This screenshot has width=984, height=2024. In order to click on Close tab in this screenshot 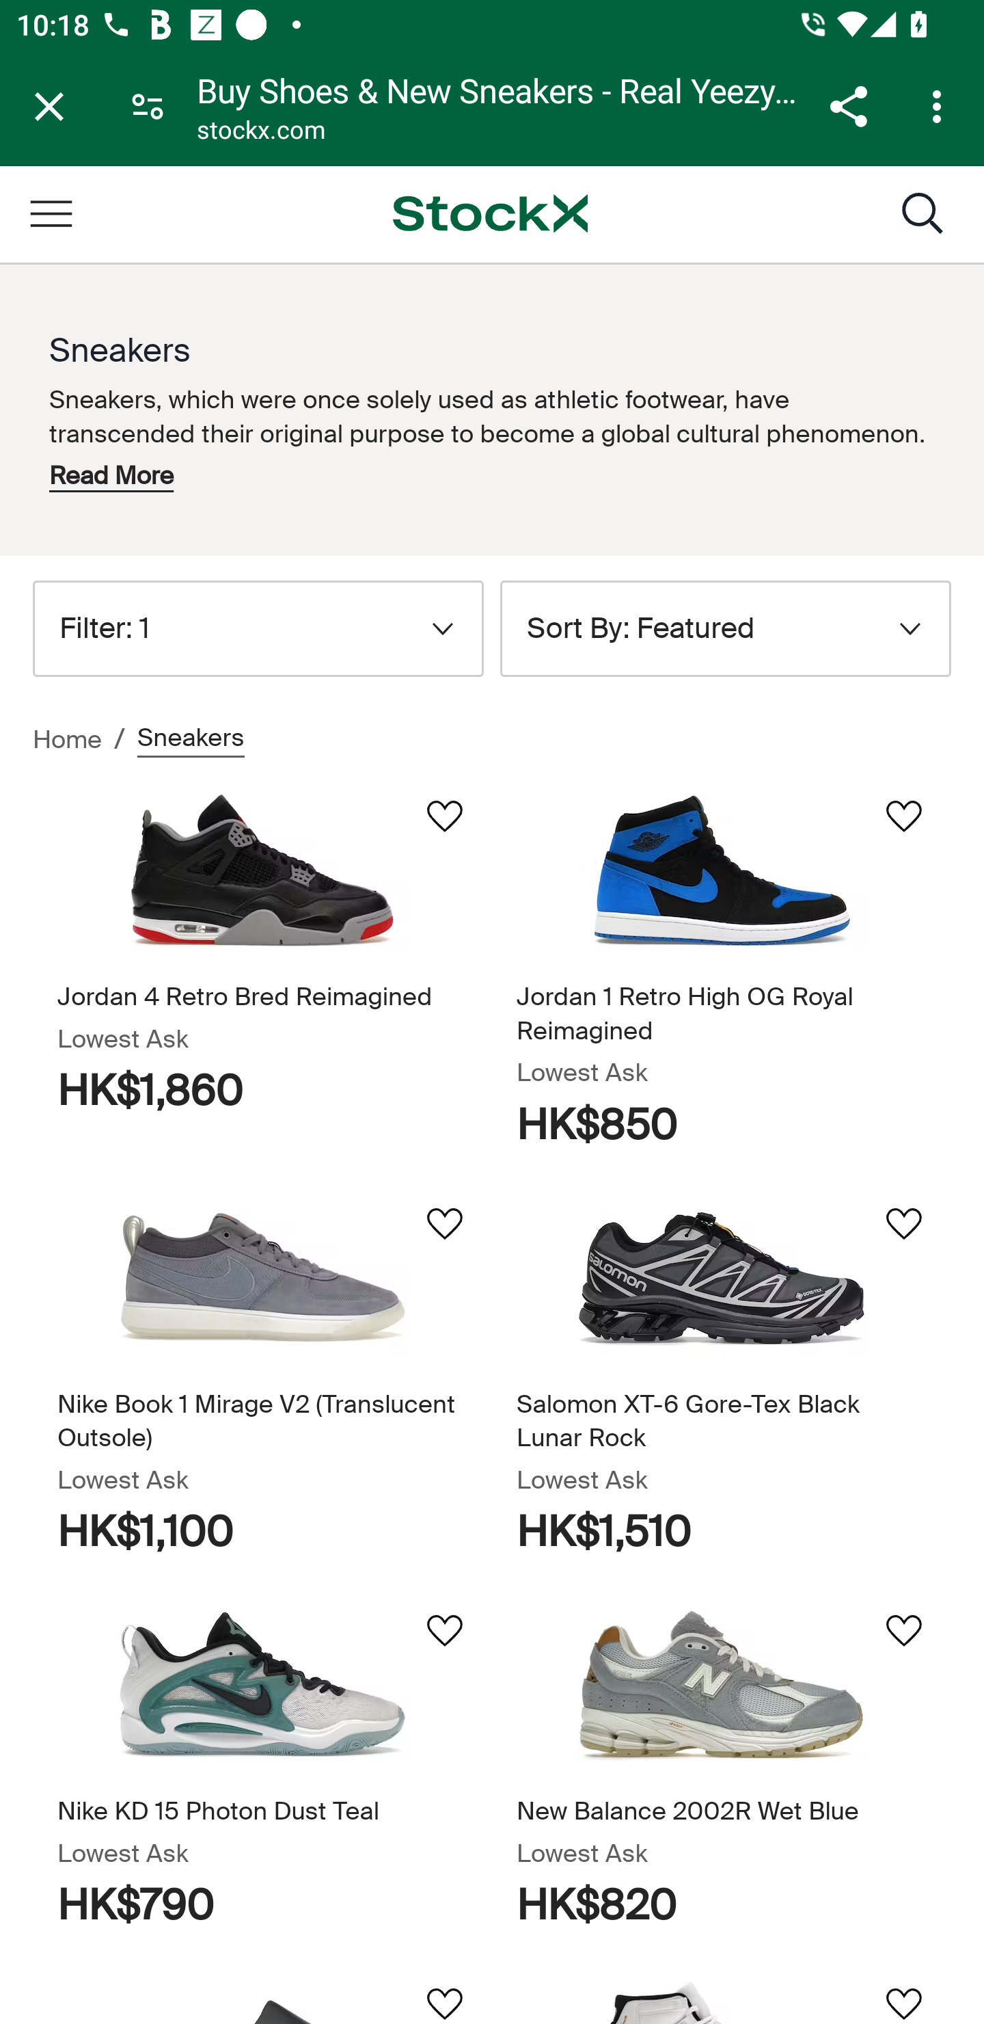, I will do `click(49, 106)`.